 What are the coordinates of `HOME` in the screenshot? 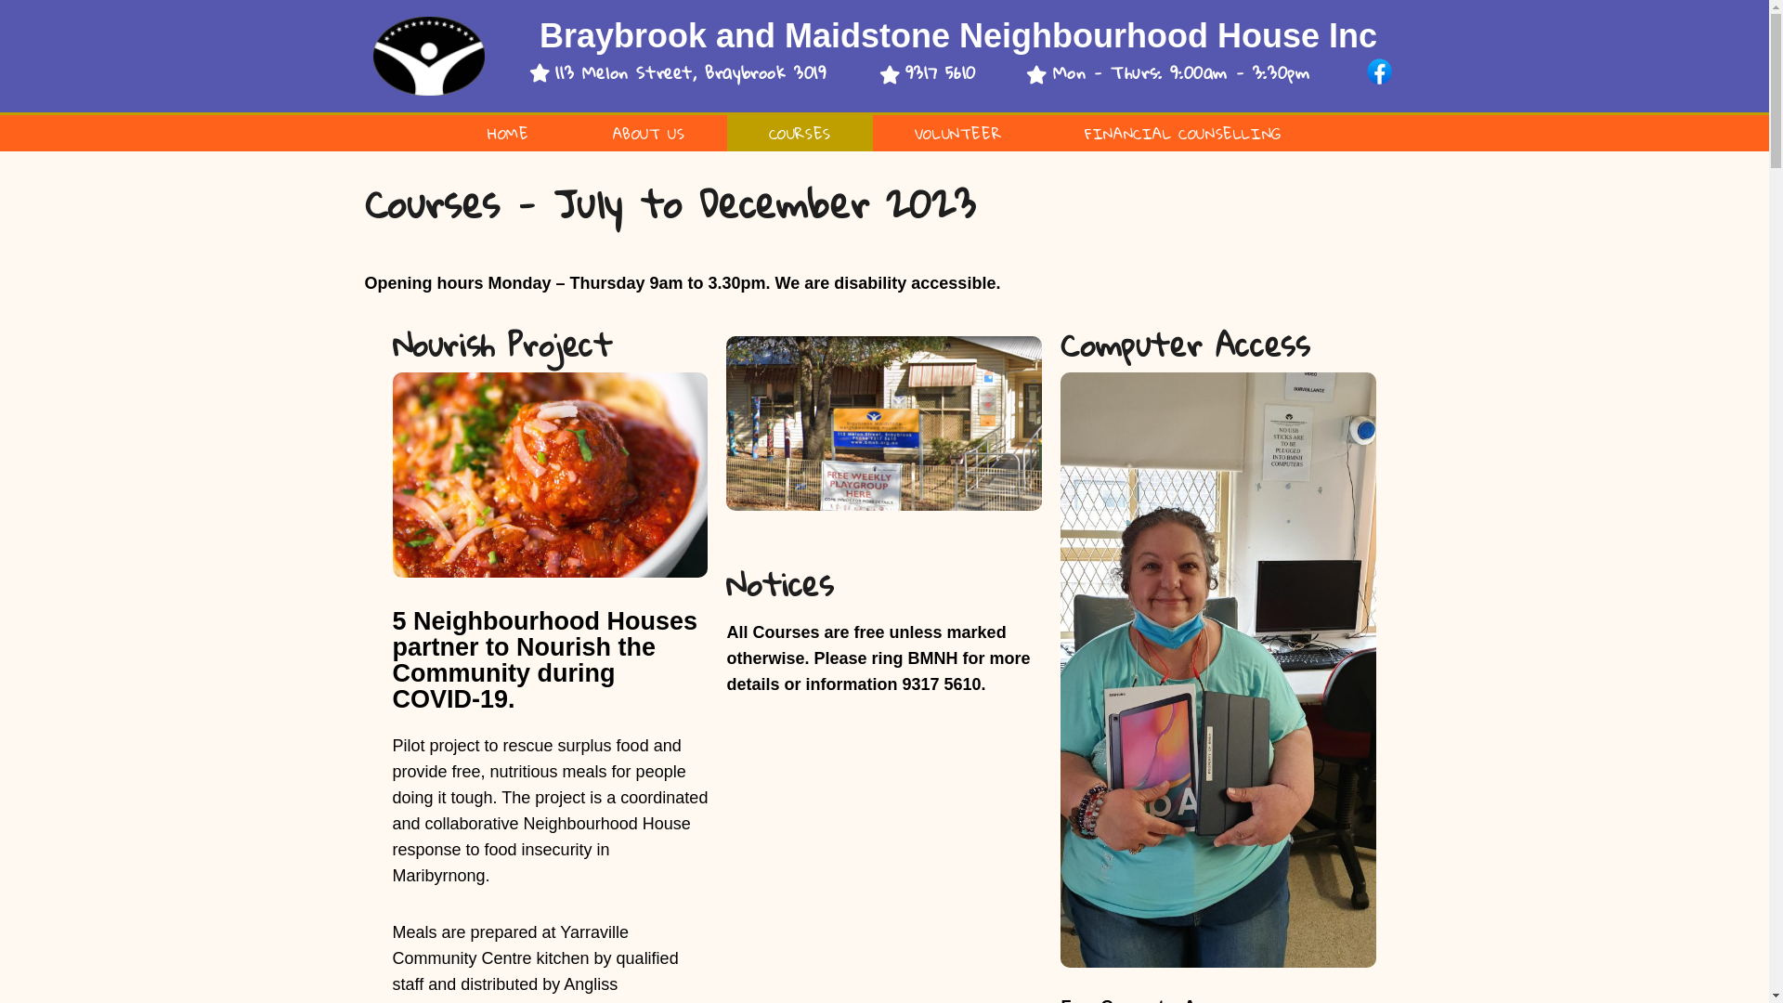 It's located at (508, 134).